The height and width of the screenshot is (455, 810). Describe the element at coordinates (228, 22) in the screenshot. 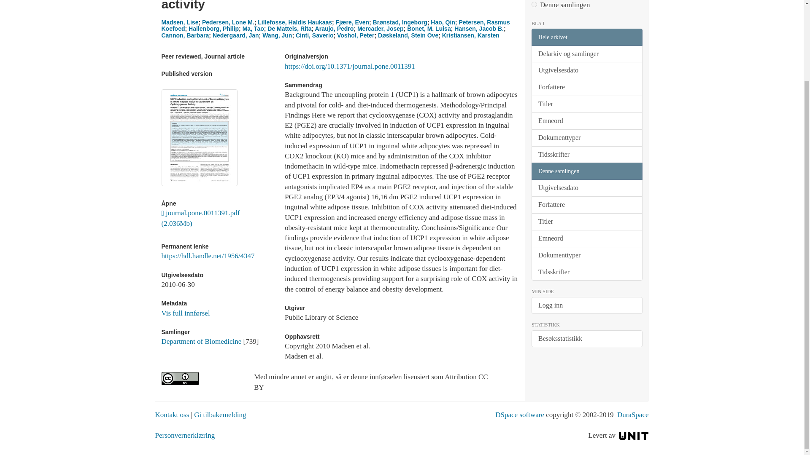

I see `Pedersen, Lone M.` at that location.